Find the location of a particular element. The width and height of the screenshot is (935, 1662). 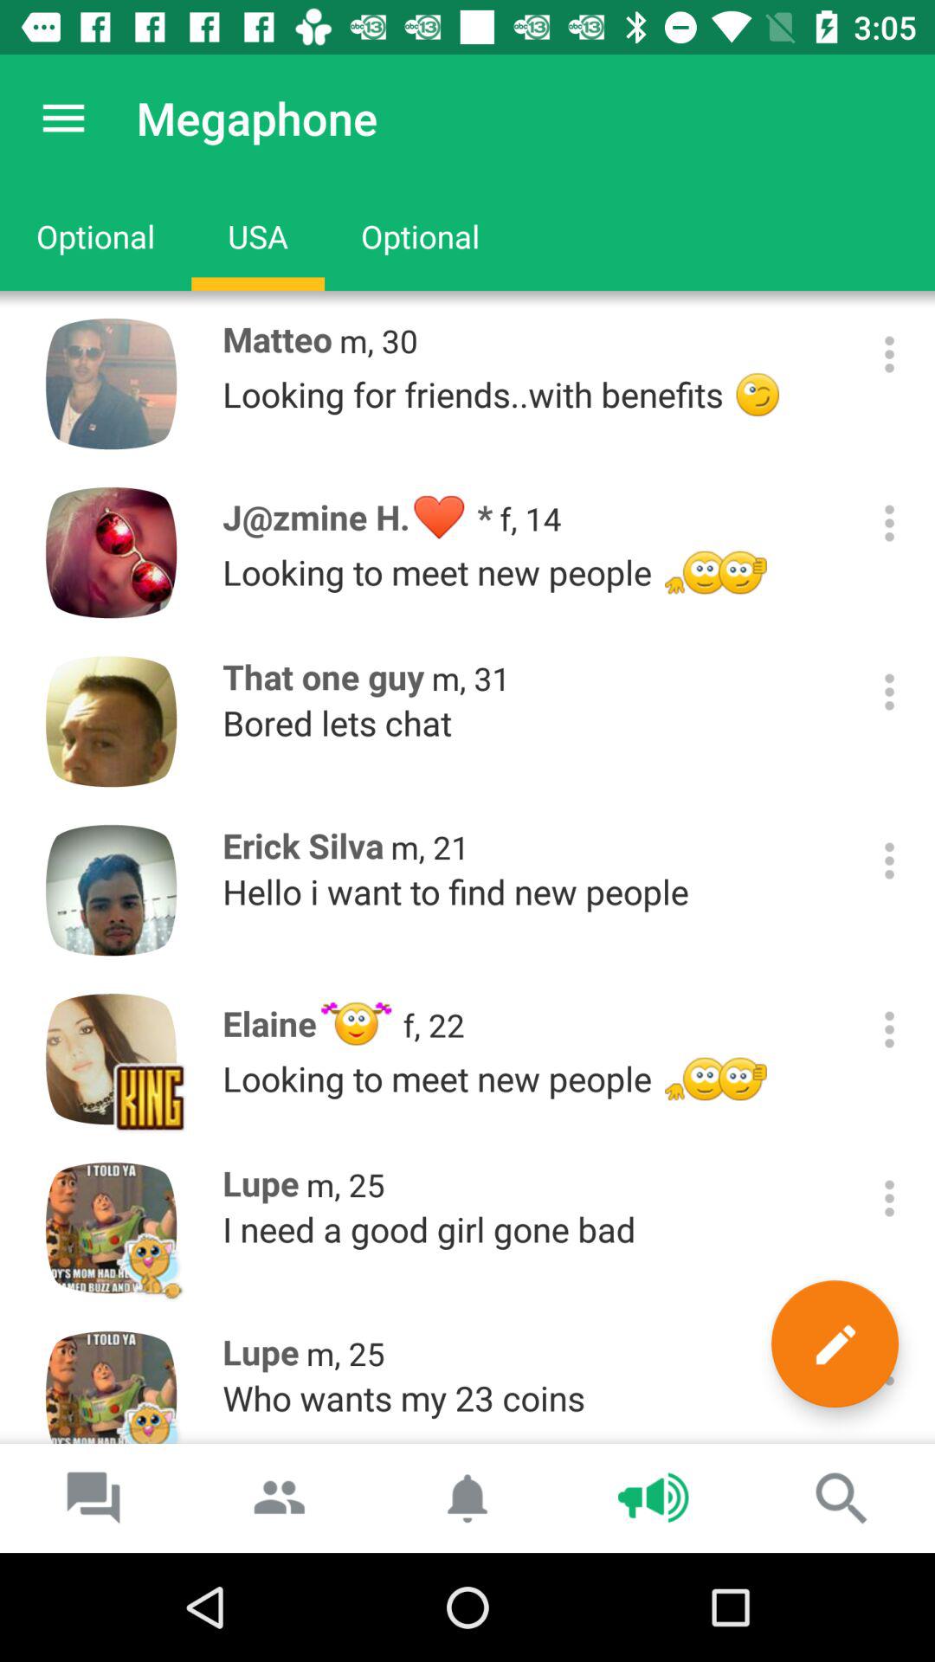

apps is located at coordinates (890, 523).